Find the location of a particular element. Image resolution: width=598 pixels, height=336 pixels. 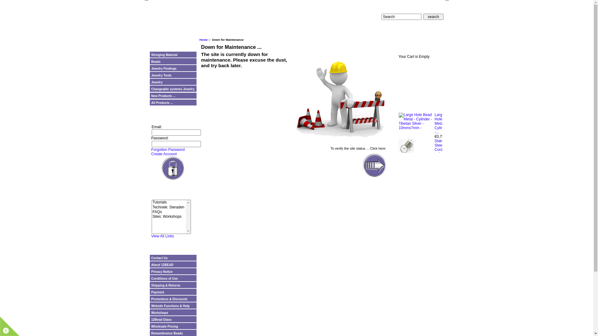

Home is located at coordinates (203, 40).